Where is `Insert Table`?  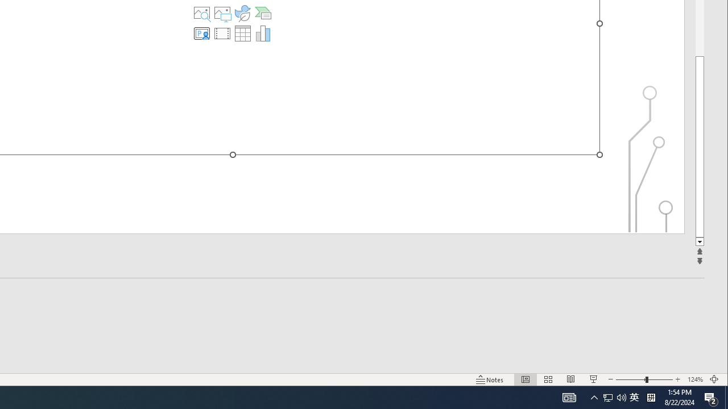
Insert Table is located at coordinates (242, 33).